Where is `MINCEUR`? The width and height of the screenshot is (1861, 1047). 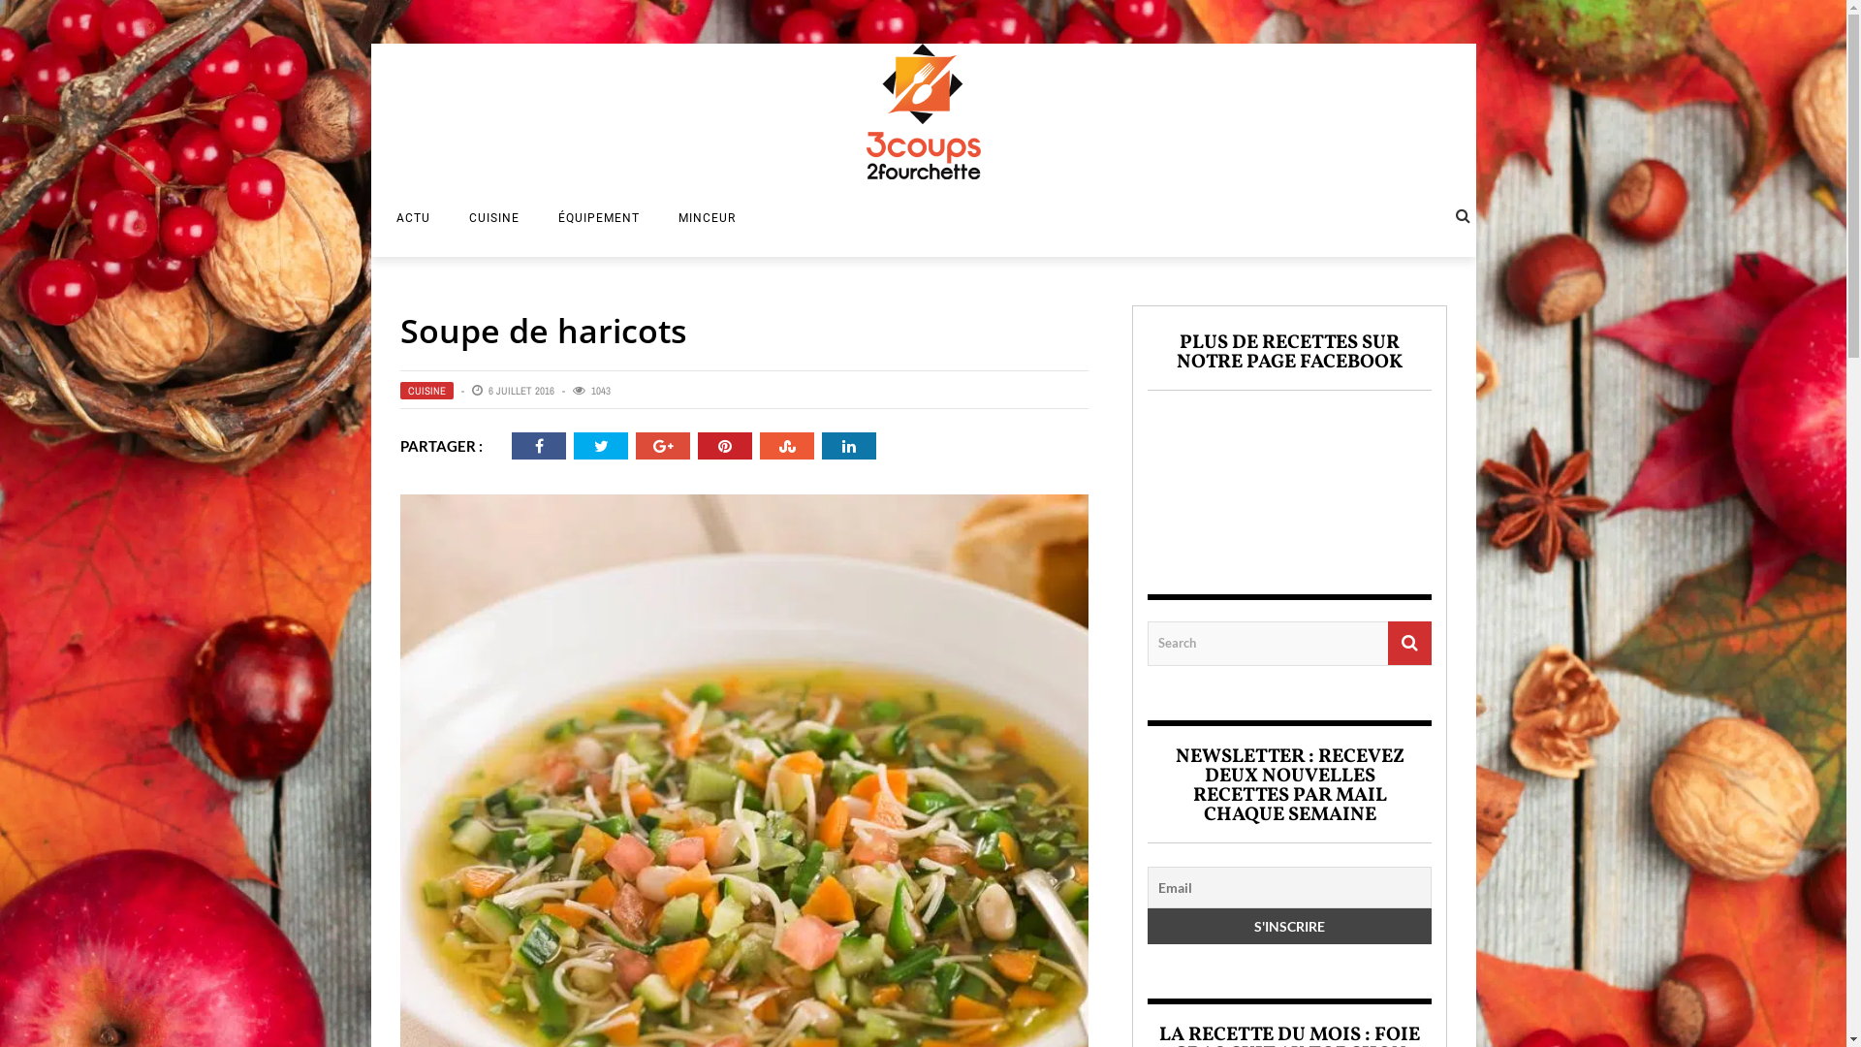
MINCEUR is located at coordinates (708, 218).